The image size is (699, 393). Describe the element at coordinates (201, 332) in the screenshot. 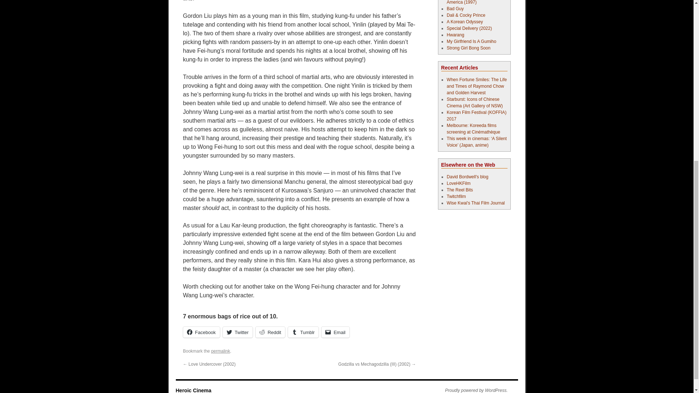

I see `Click to share on Facebook` at that location.